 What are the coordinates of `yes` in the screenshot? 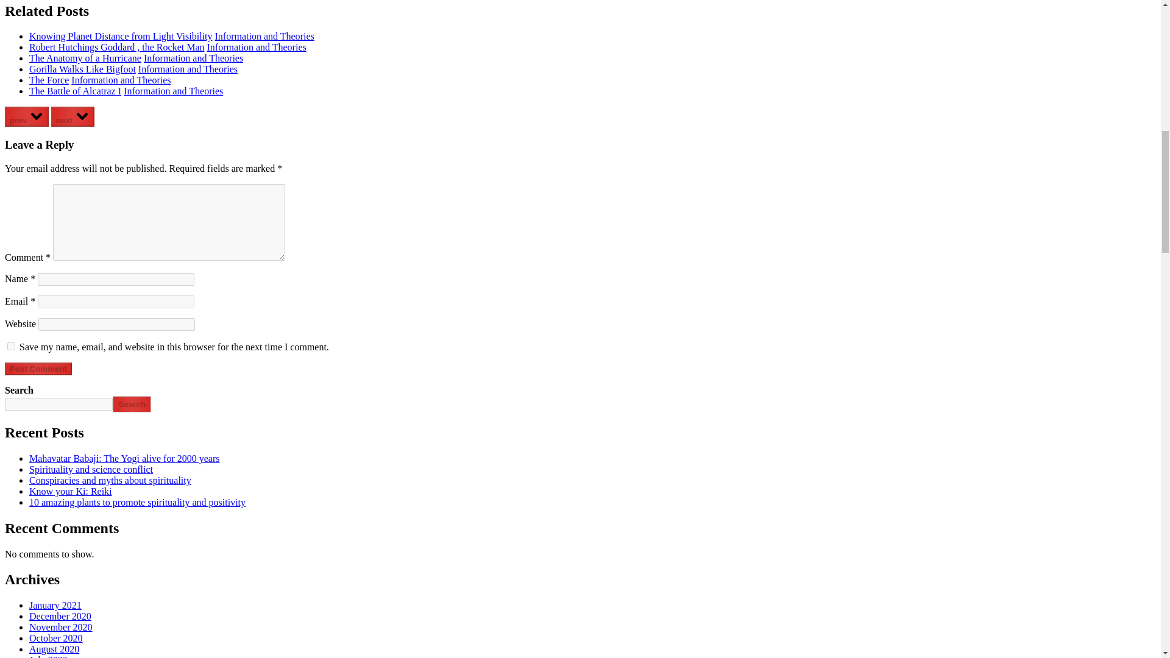 It's located at (11, 346).